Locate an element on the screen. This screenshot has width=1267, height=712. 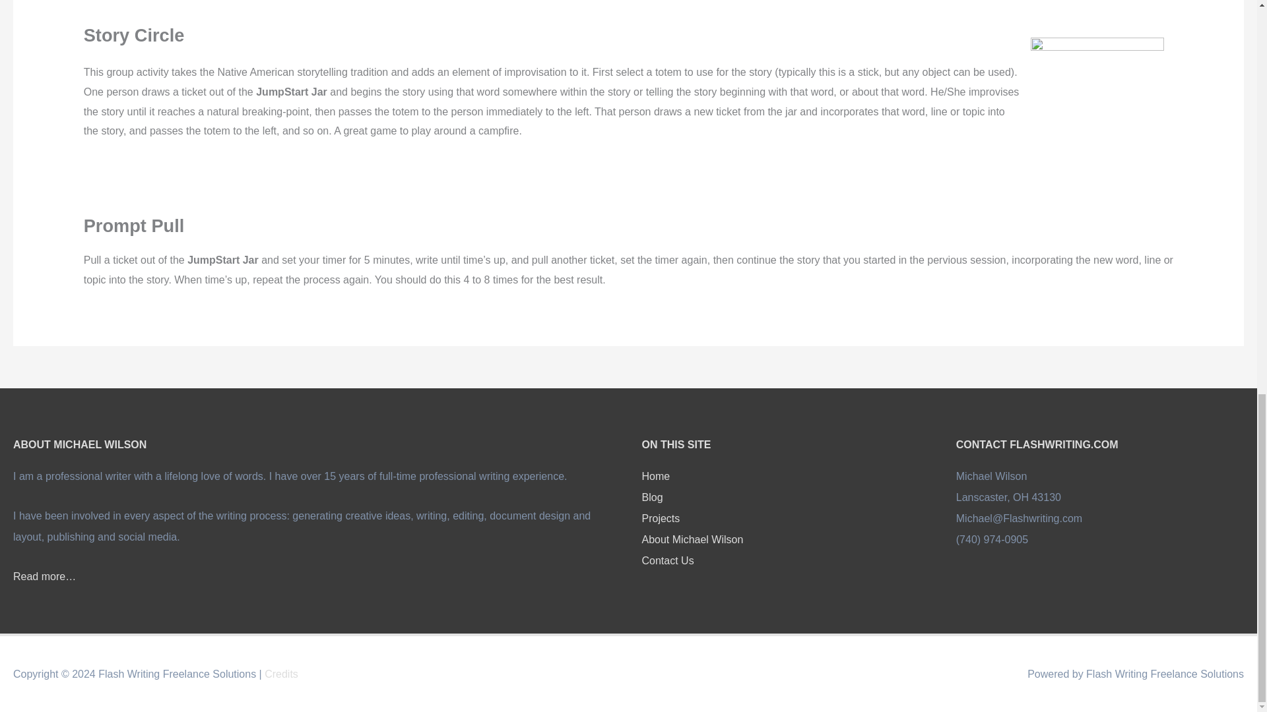
Blog is located at coordinates (652, 497).